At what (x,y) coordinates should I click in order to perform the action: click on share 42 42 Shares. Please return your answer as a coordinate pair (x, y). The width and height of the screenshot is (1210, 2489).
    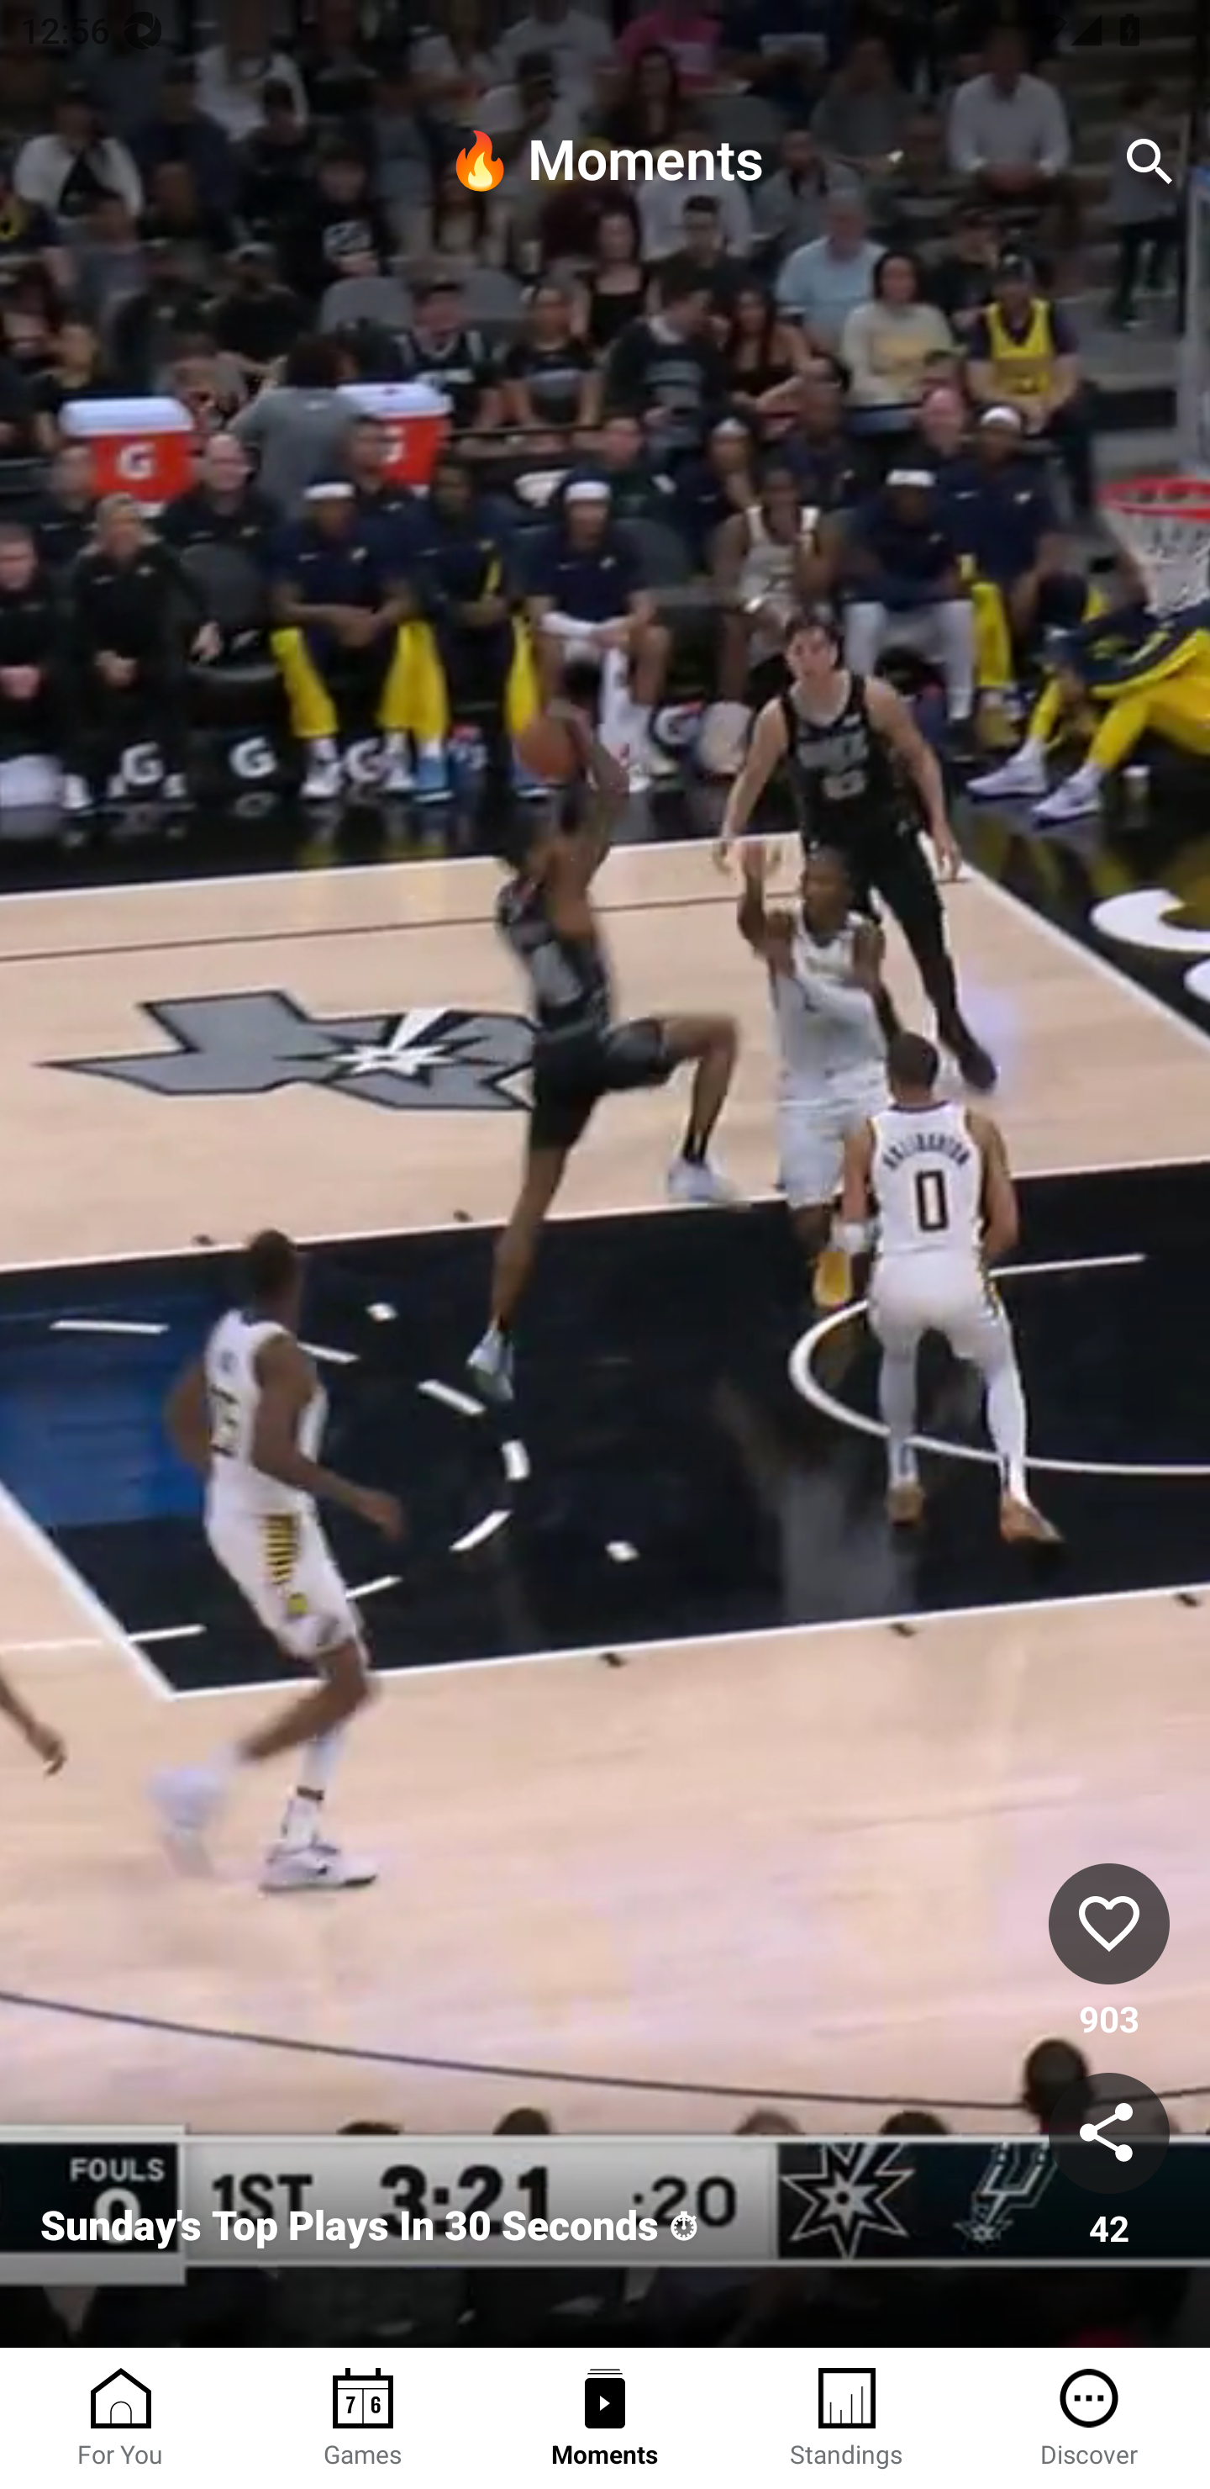
    Looking at the image, I should click on (1109, 2163).